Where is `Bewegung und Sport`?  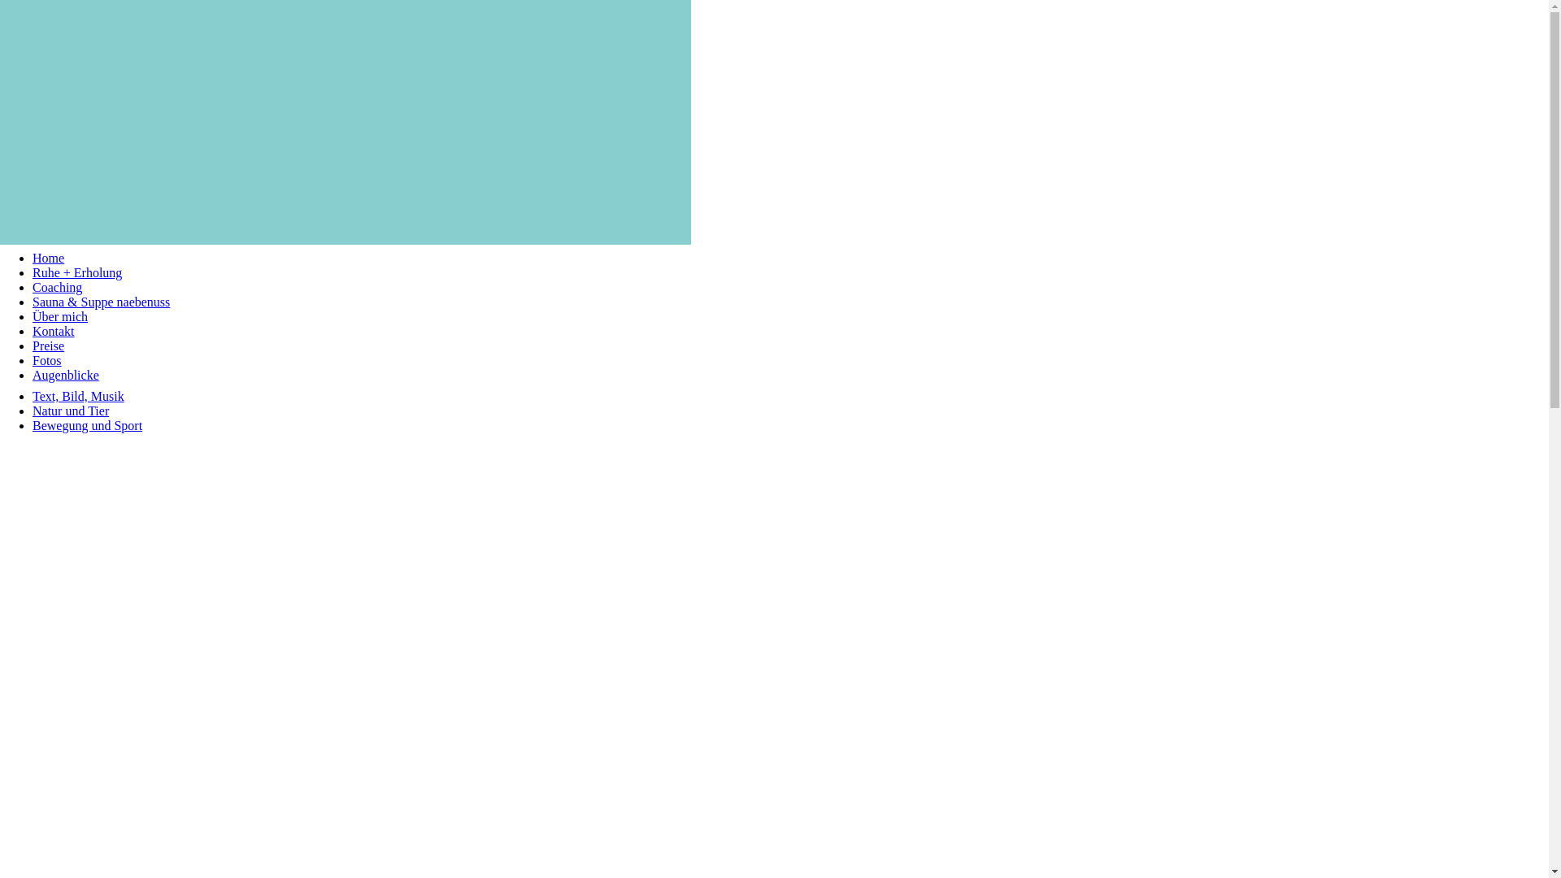 Bewegung und Sport is located at coordinates (88, 426).